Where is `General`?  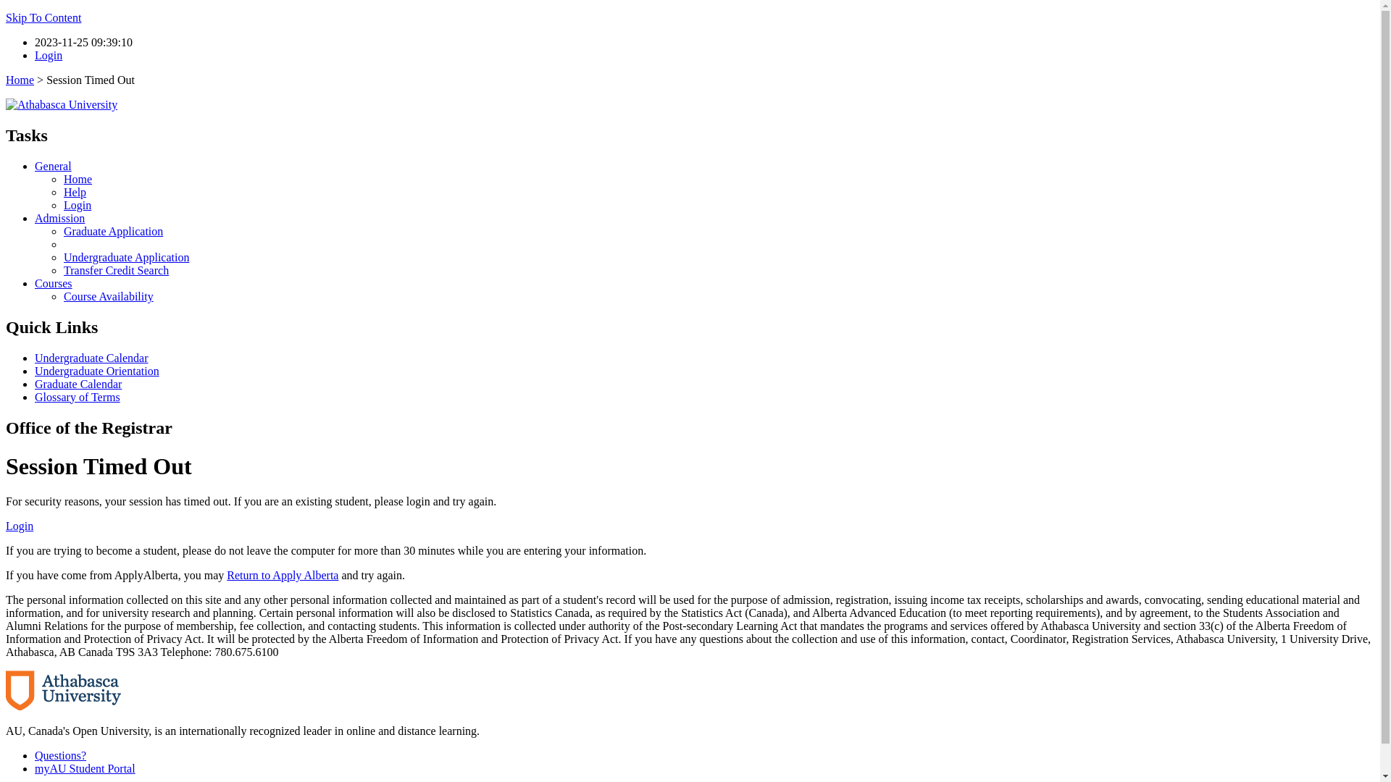 General is located at coordinates (54, 167).